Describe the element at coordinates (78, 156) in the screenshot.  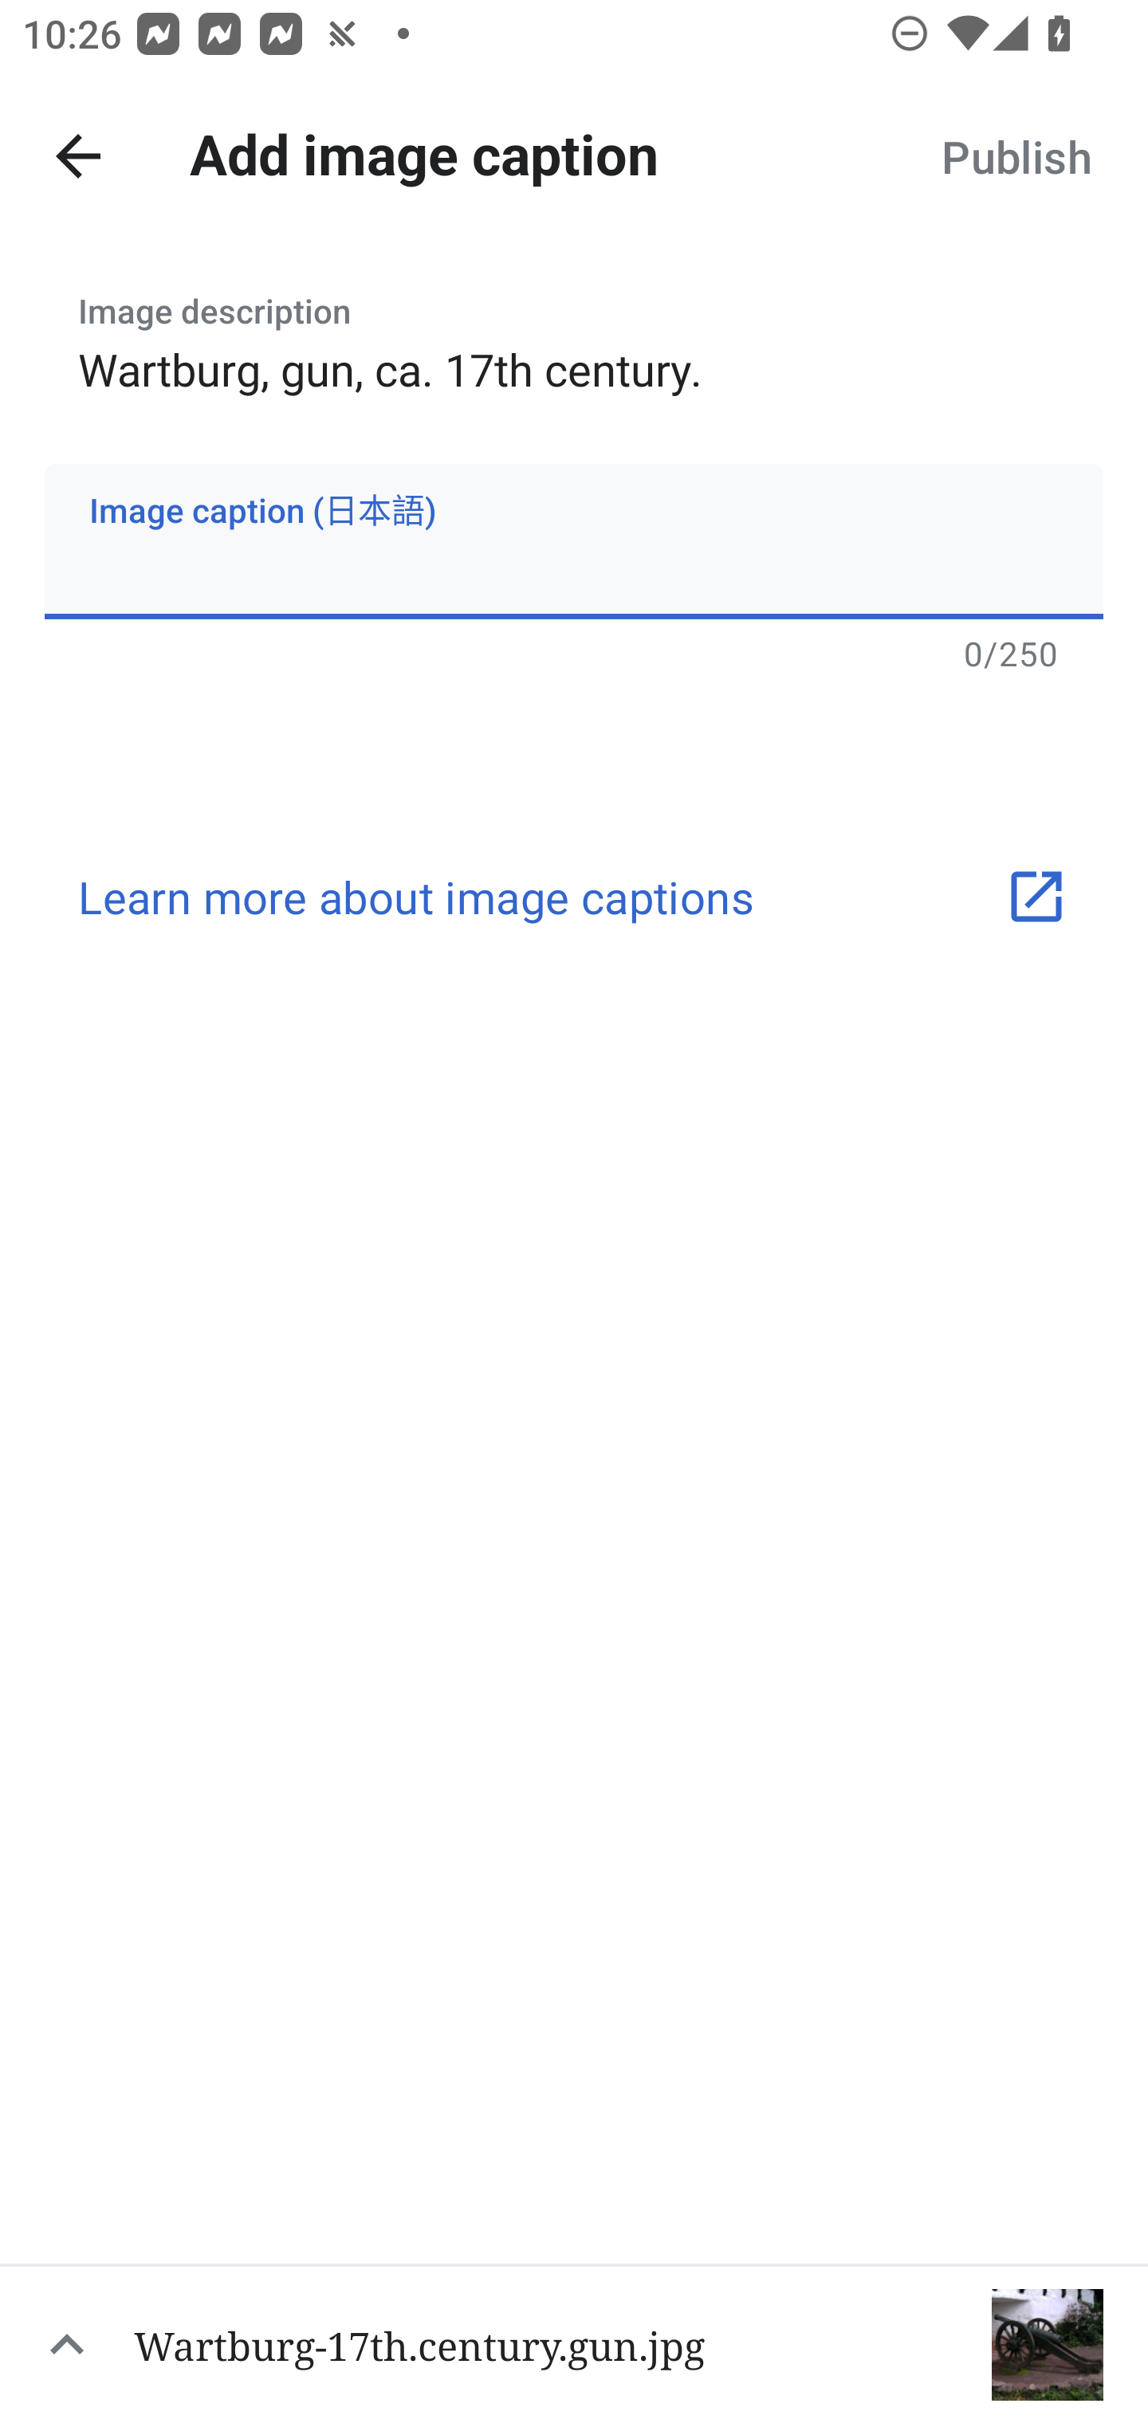
I see `Cancel` at that location.